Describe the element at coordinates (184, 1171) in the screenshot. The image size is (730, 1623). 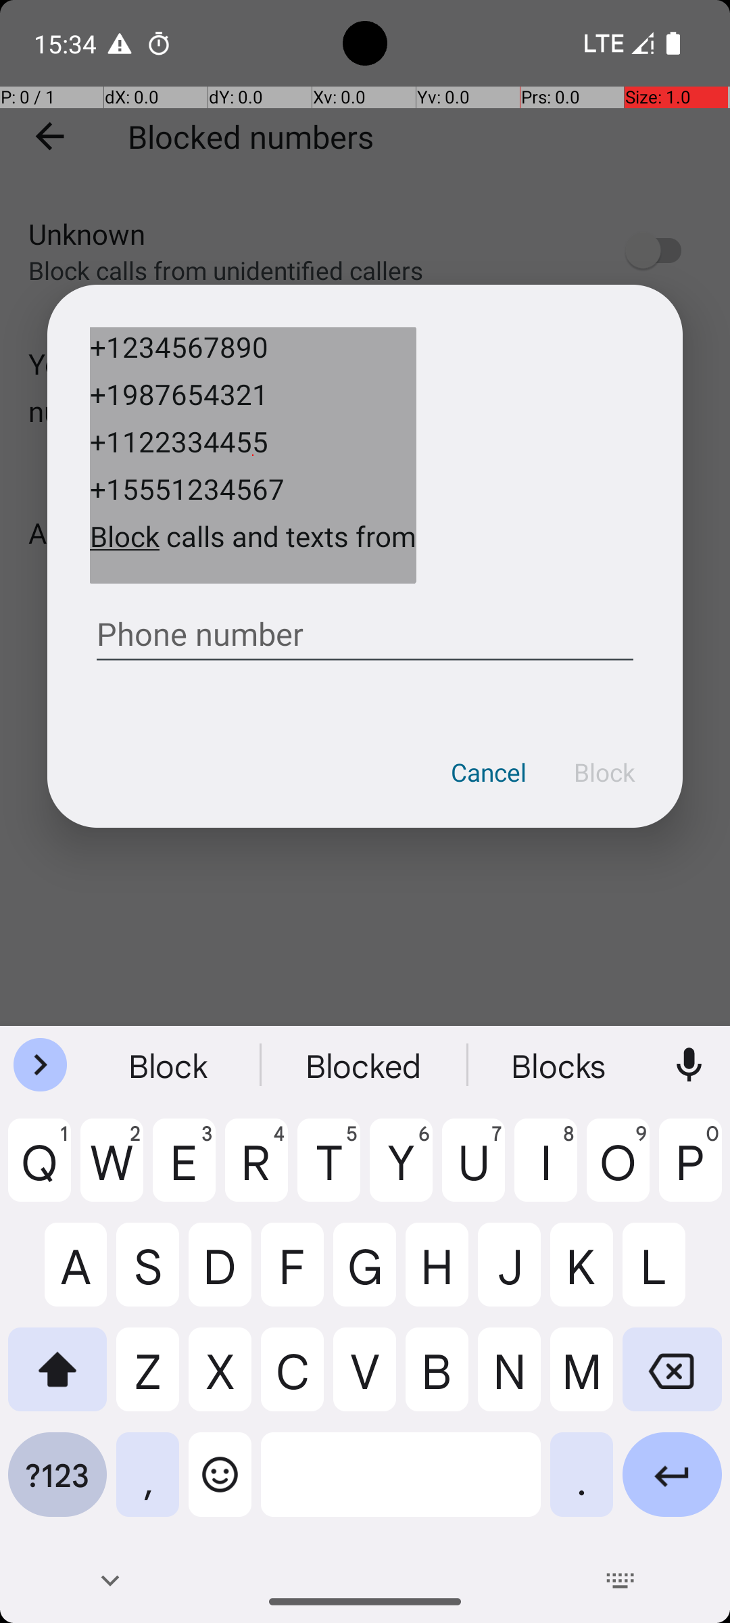
I see `E` at that location.